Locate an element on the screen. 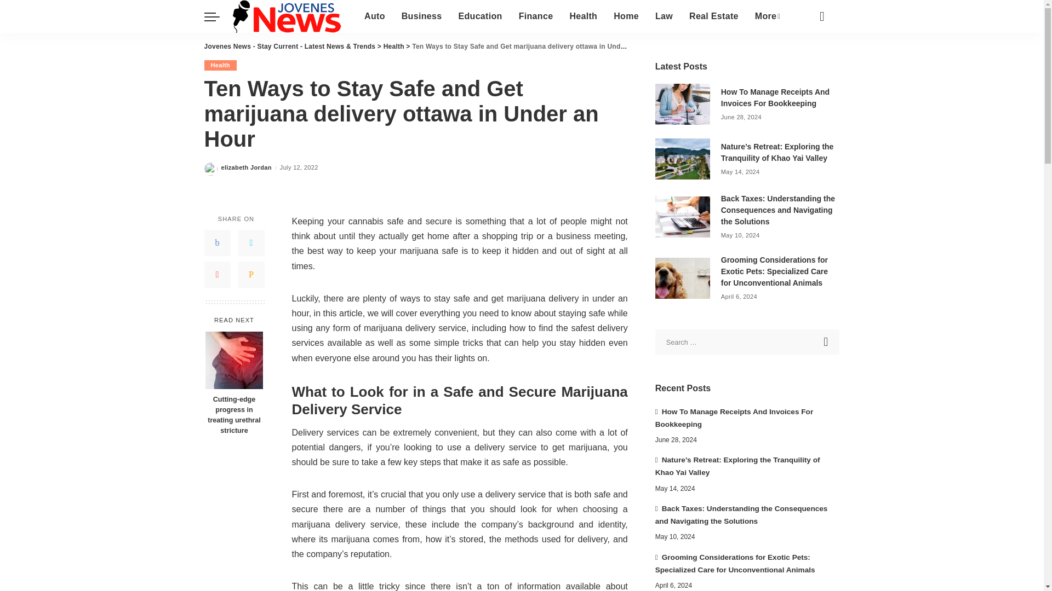 This screenshot has height=591, width=1052. elizabeth Jordan is located at coordinates (246, 167).